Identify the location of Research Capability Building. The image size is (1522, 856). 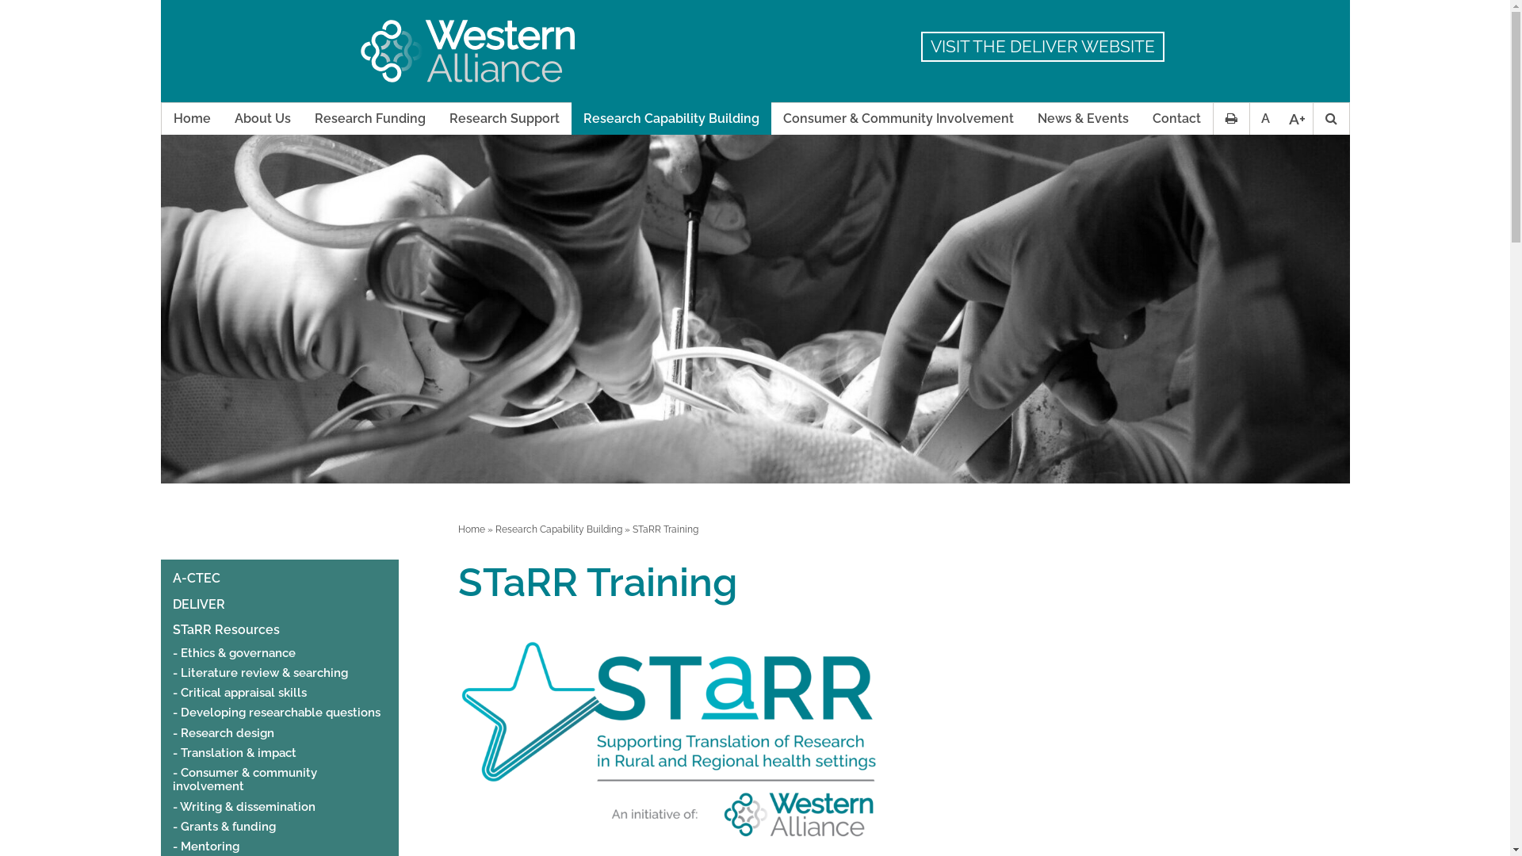
(671, 119).